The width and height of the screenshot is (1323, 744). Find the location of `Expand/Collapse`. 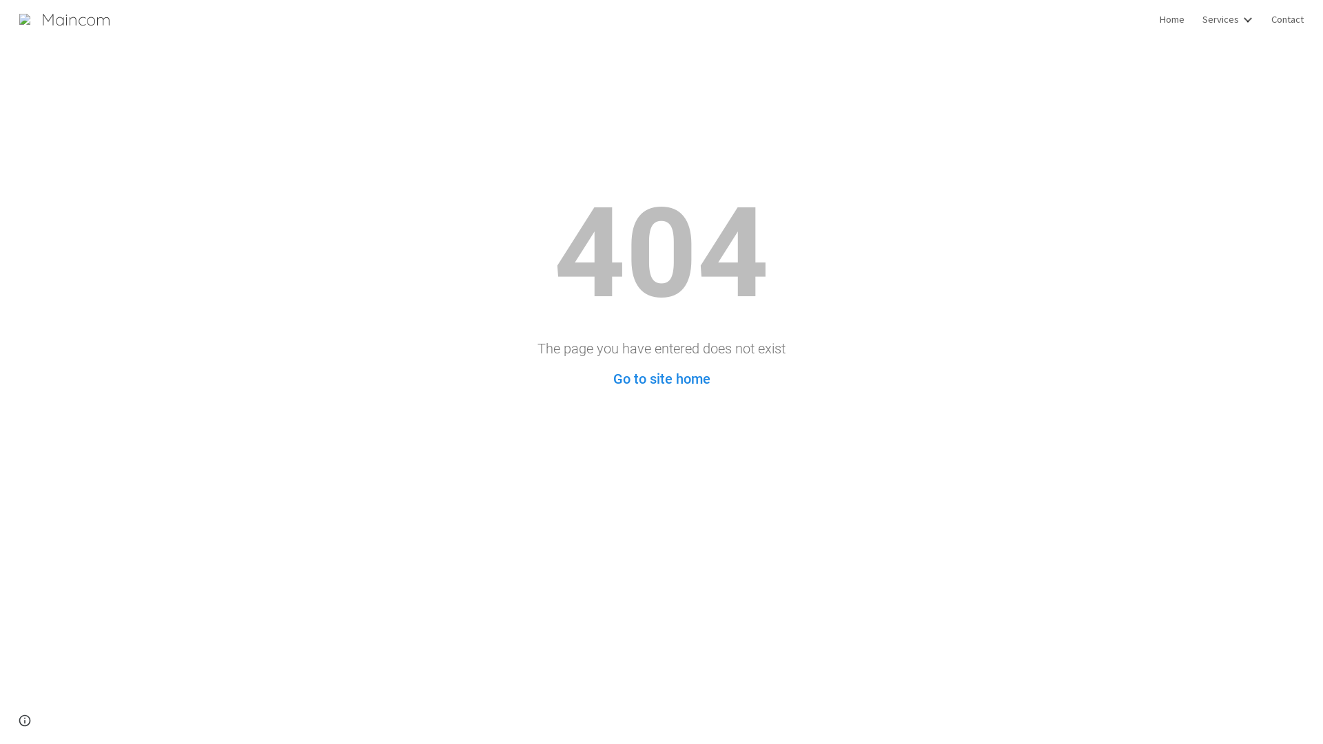

Expand/Collapse is located at coordinates (1247, 19).